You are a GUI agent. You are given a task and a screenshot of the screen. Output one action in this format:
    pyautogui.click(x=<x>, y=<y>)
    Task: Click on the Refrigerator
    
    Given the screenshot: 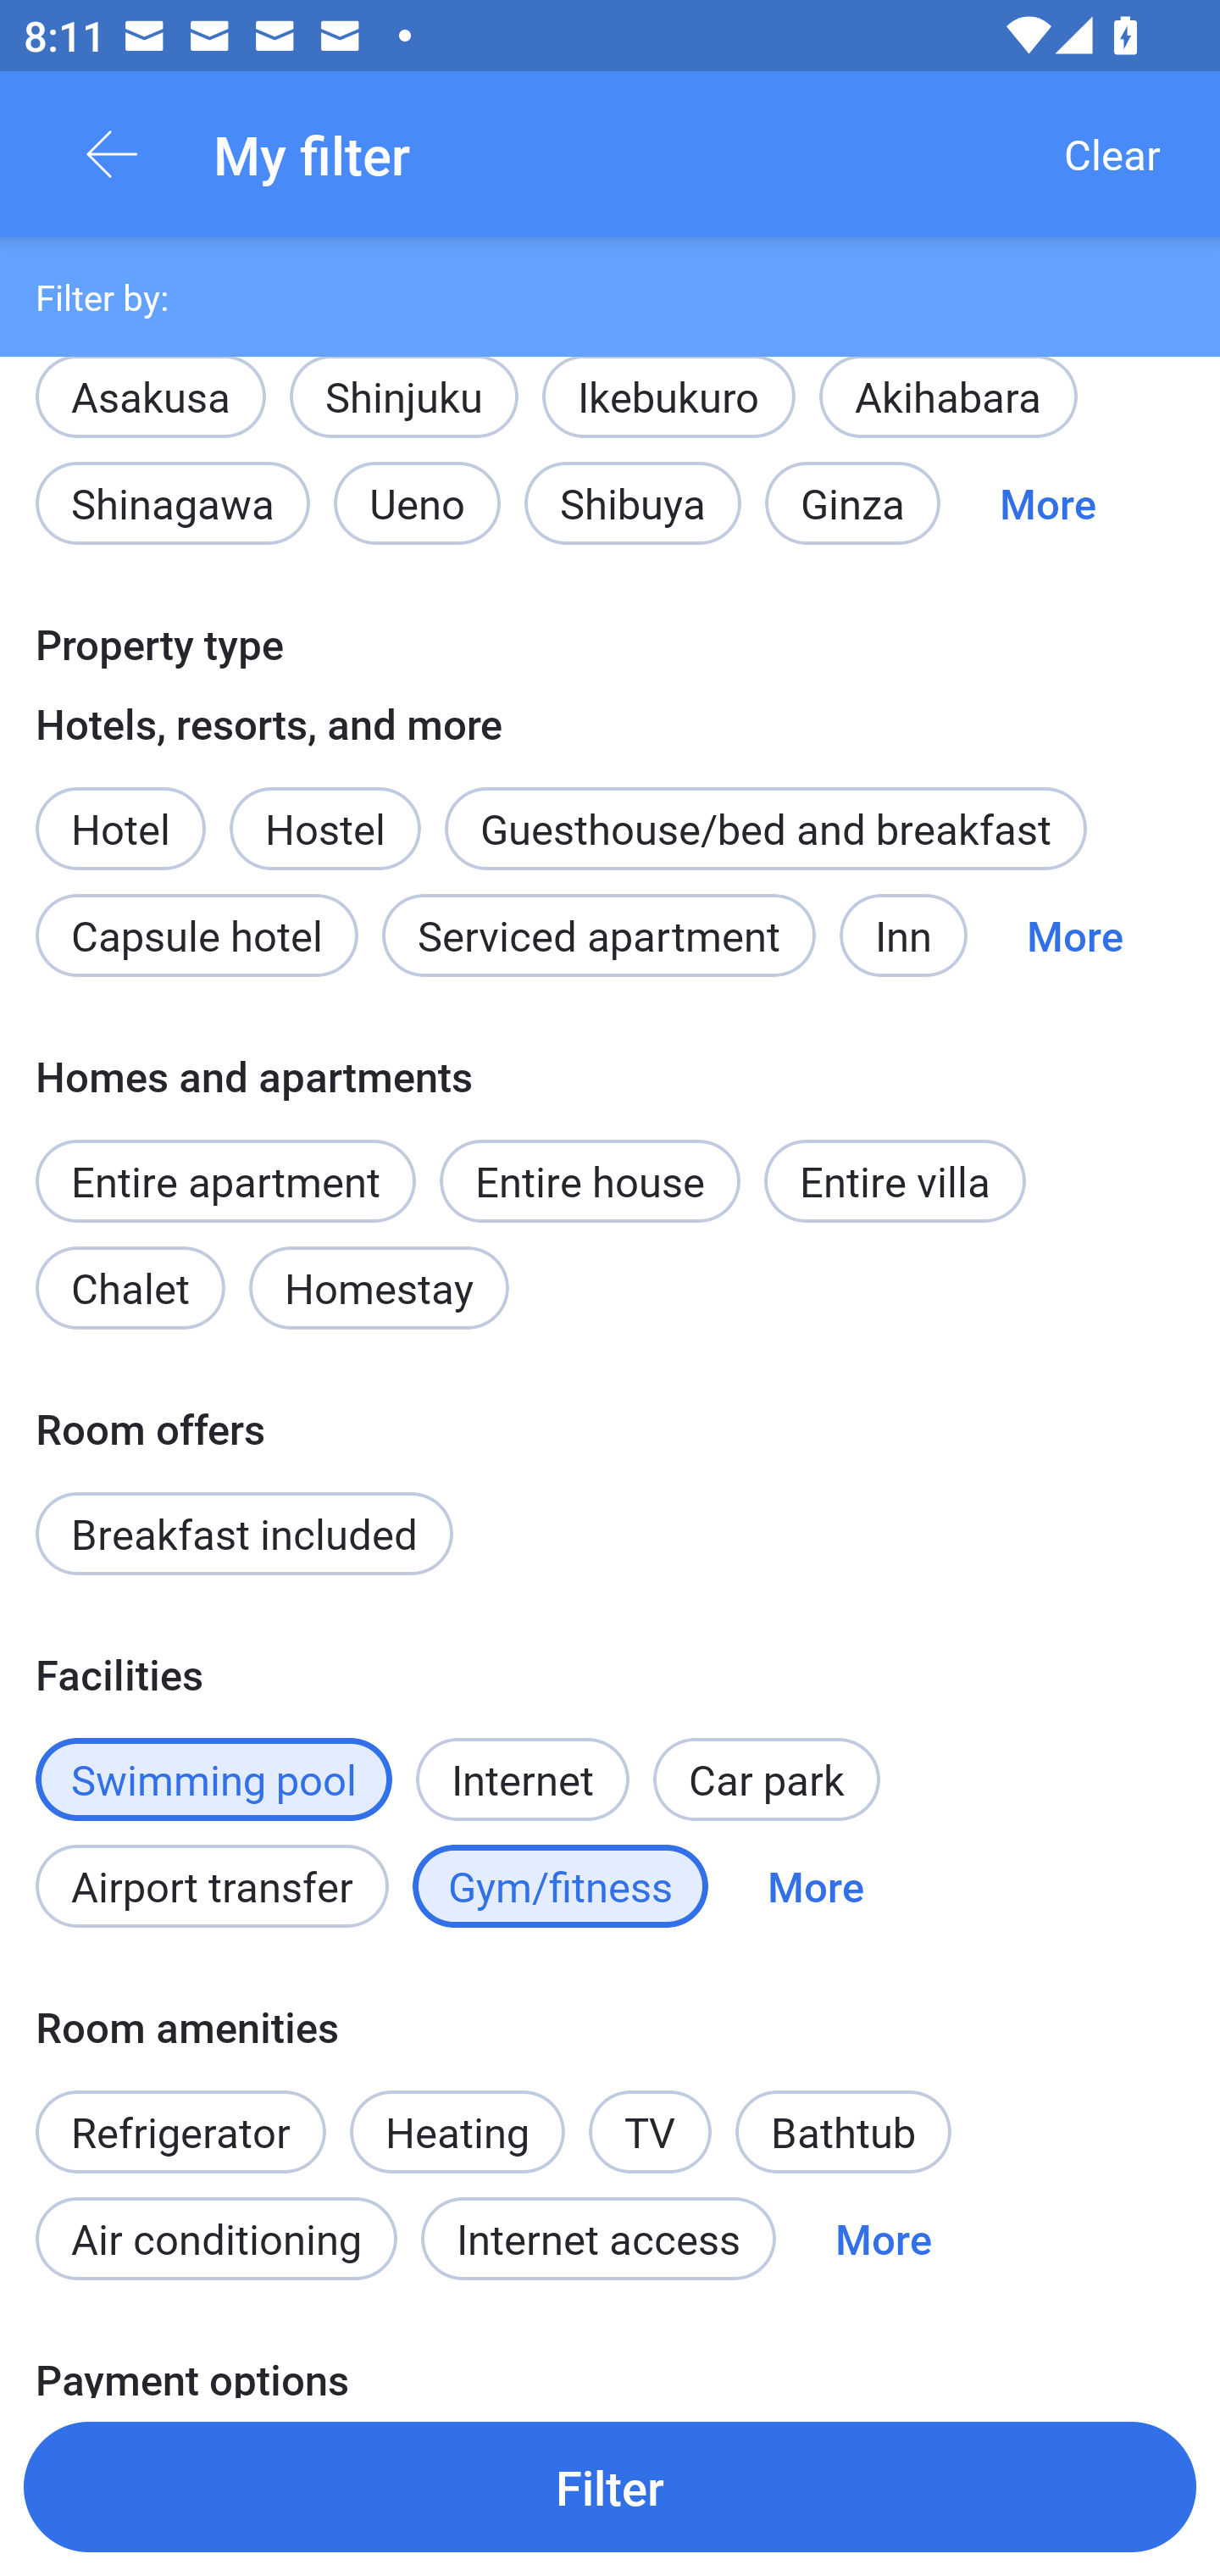 What is the action you would take?
    pyautogui.click(x=180, y=2113)
    